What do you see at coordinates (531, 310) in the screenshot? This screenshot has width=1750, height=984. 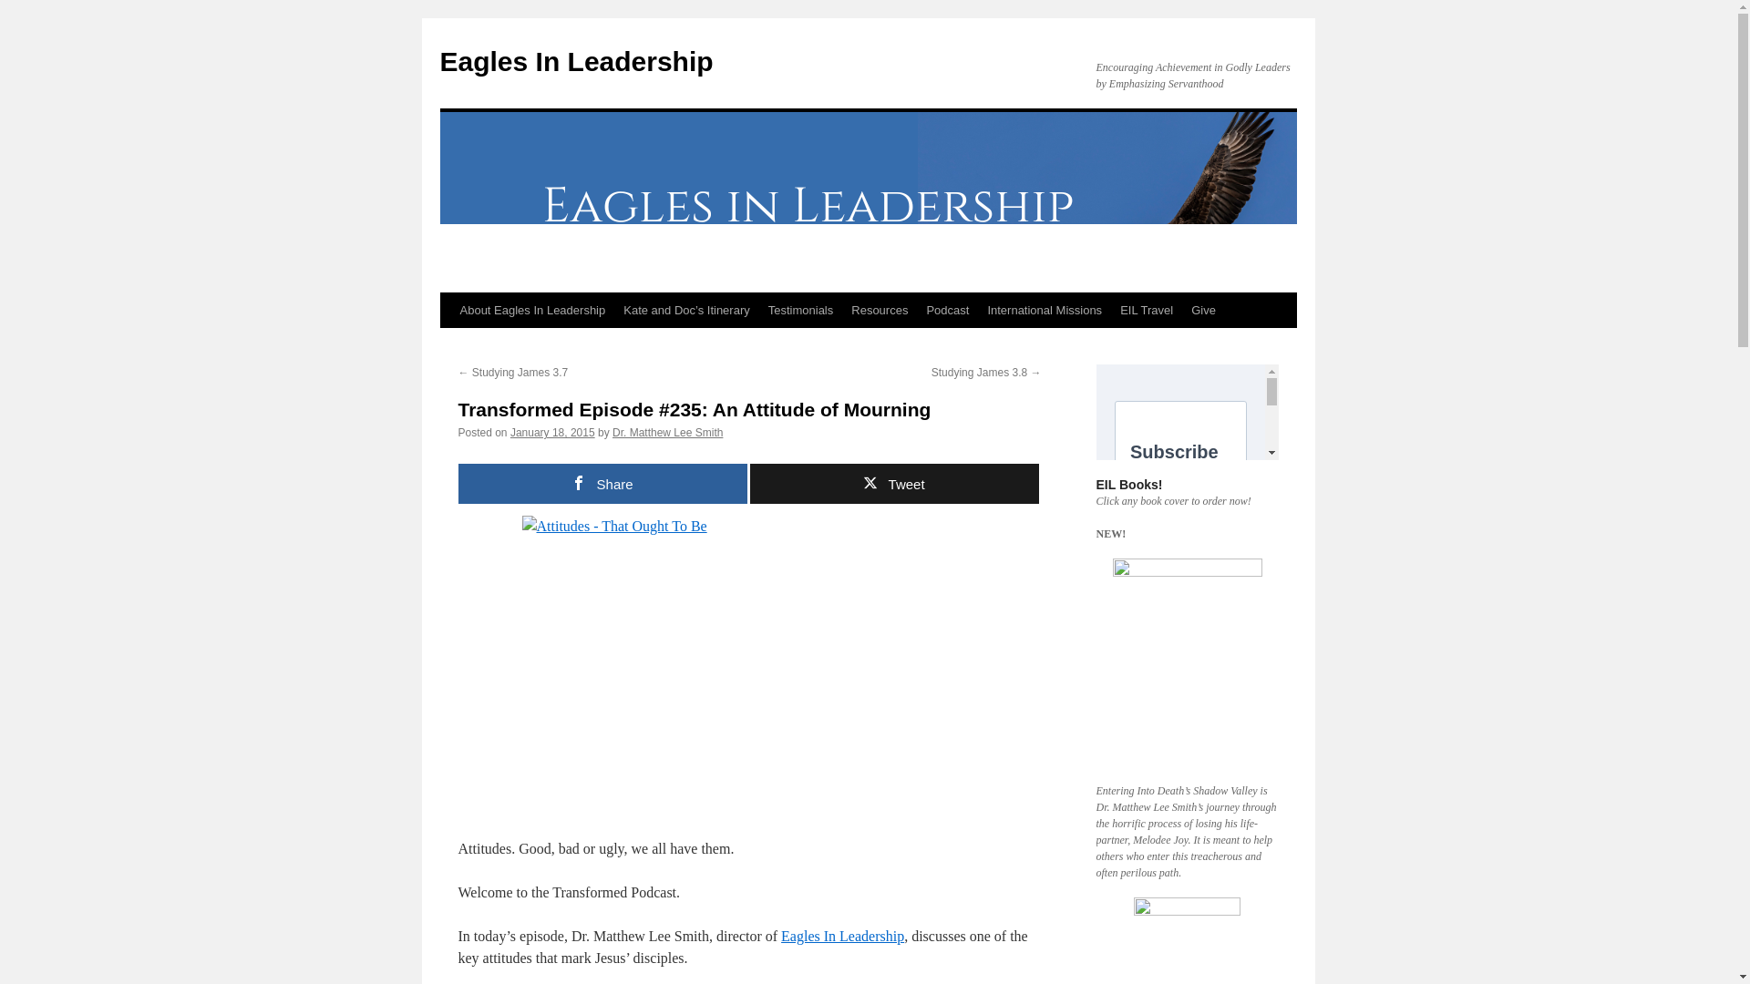 I see `About Eagles In Leadership` at bounding box center [531, 310].